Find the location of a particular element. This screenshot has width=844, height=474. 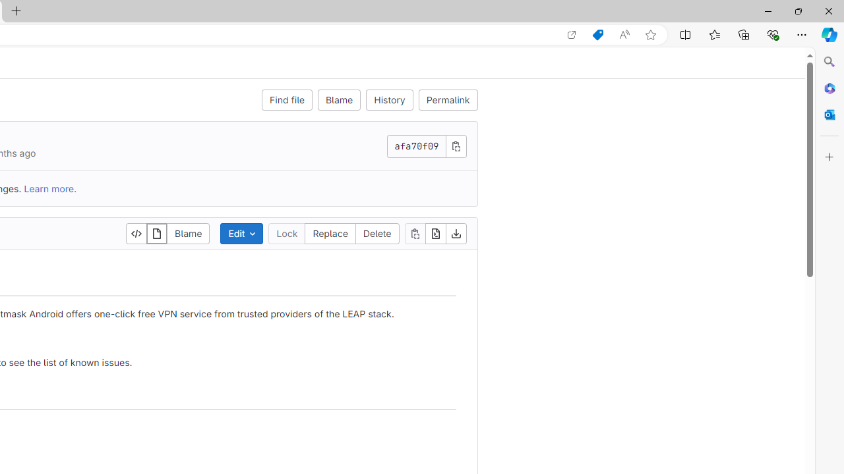

Learn more. is located at coordinates (50, 188).